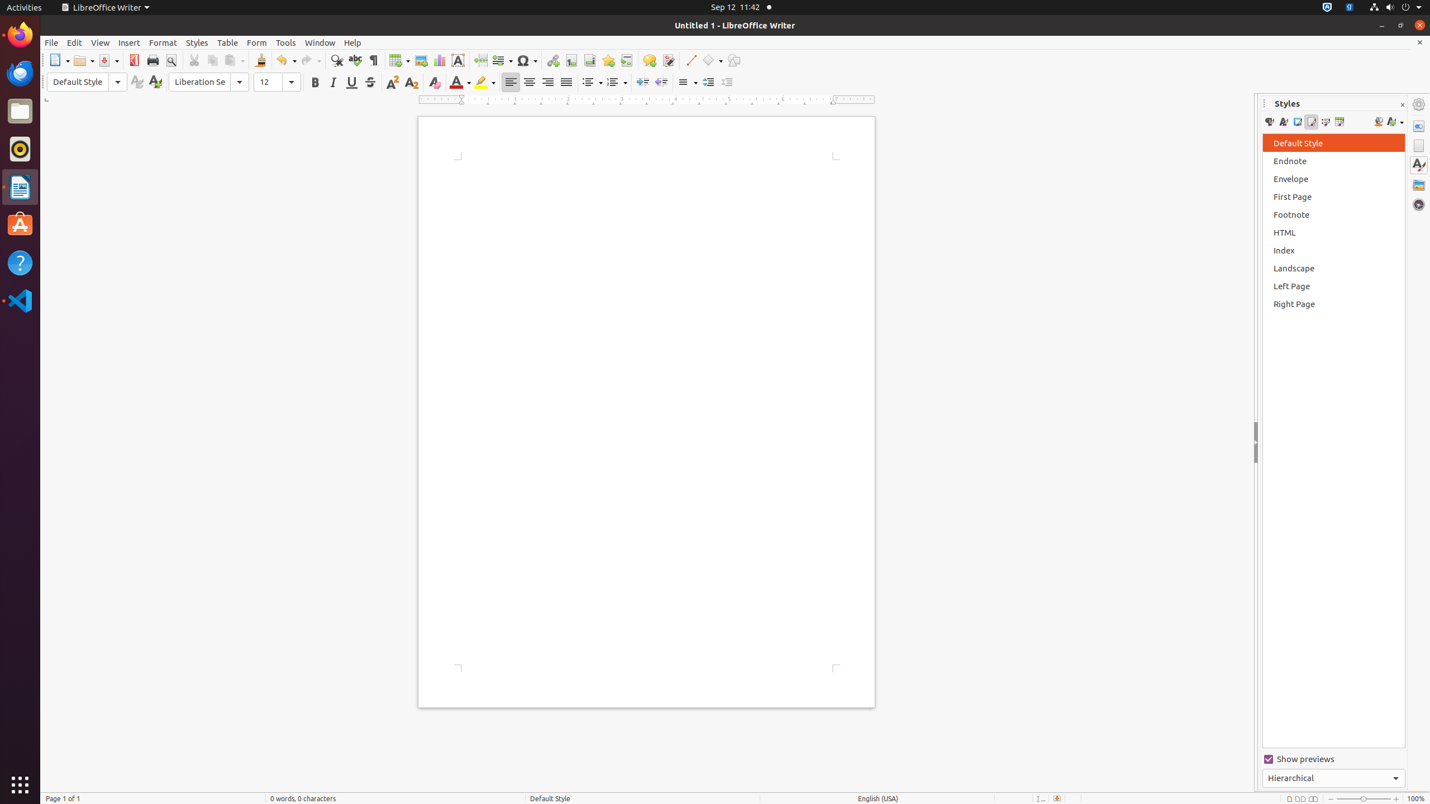 The image size is (1430, 804). Describe the element at coordinates (234, 60) in the screenshot. I see `Paste` at that location.